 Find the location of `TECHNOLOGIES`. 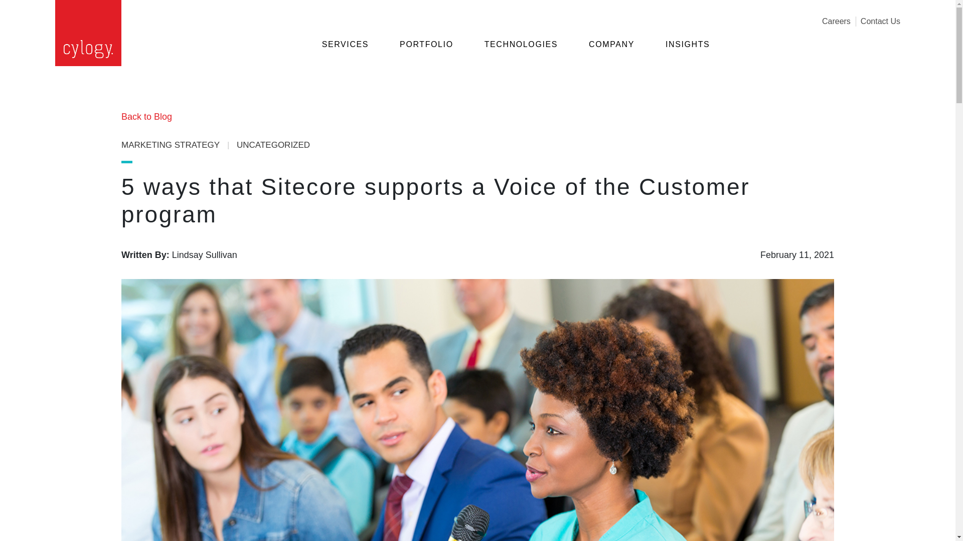

TECHNOLOGIES is located at coordinates (521, 49).